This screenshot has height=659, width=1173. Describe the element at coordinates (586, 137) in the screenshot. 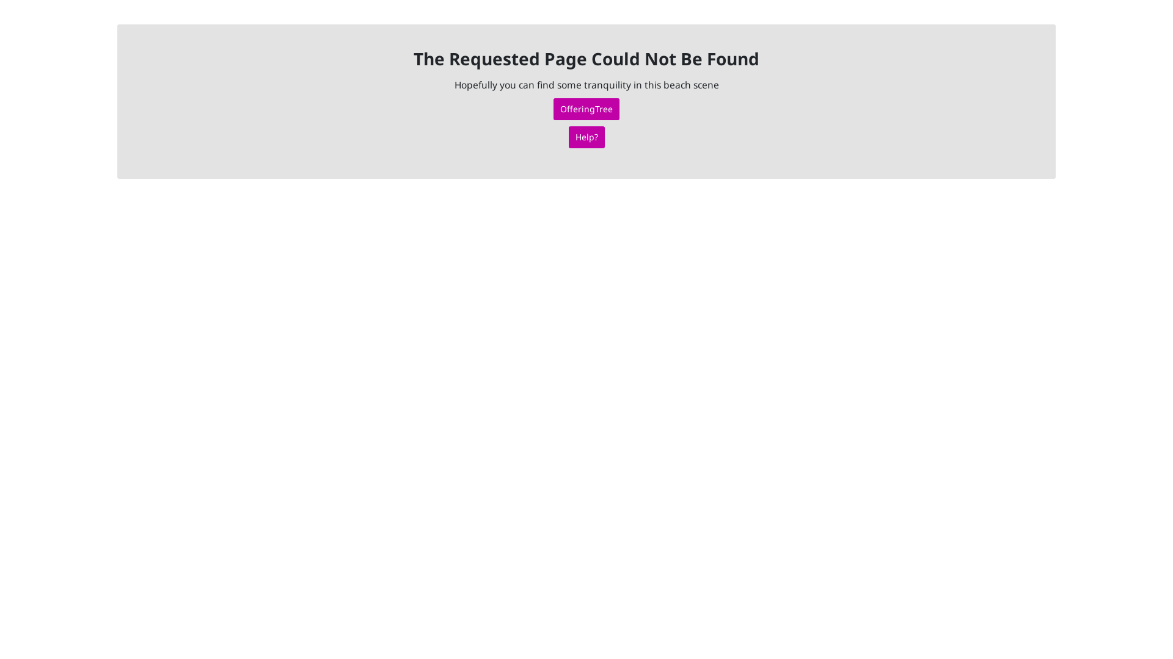

I see `Help?` at that location.